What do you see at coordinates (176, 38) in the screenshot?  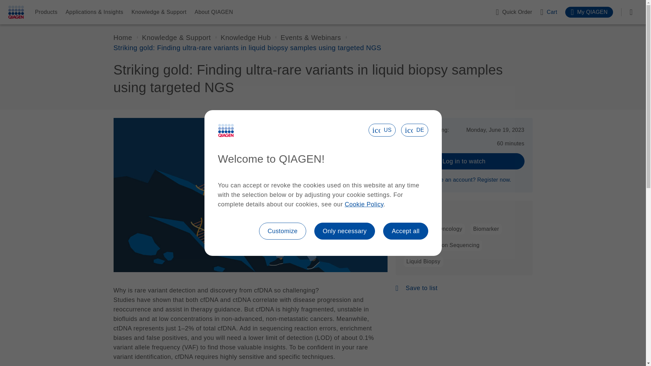 I see `Knowledge and Support` at bounding box center [176, 38].